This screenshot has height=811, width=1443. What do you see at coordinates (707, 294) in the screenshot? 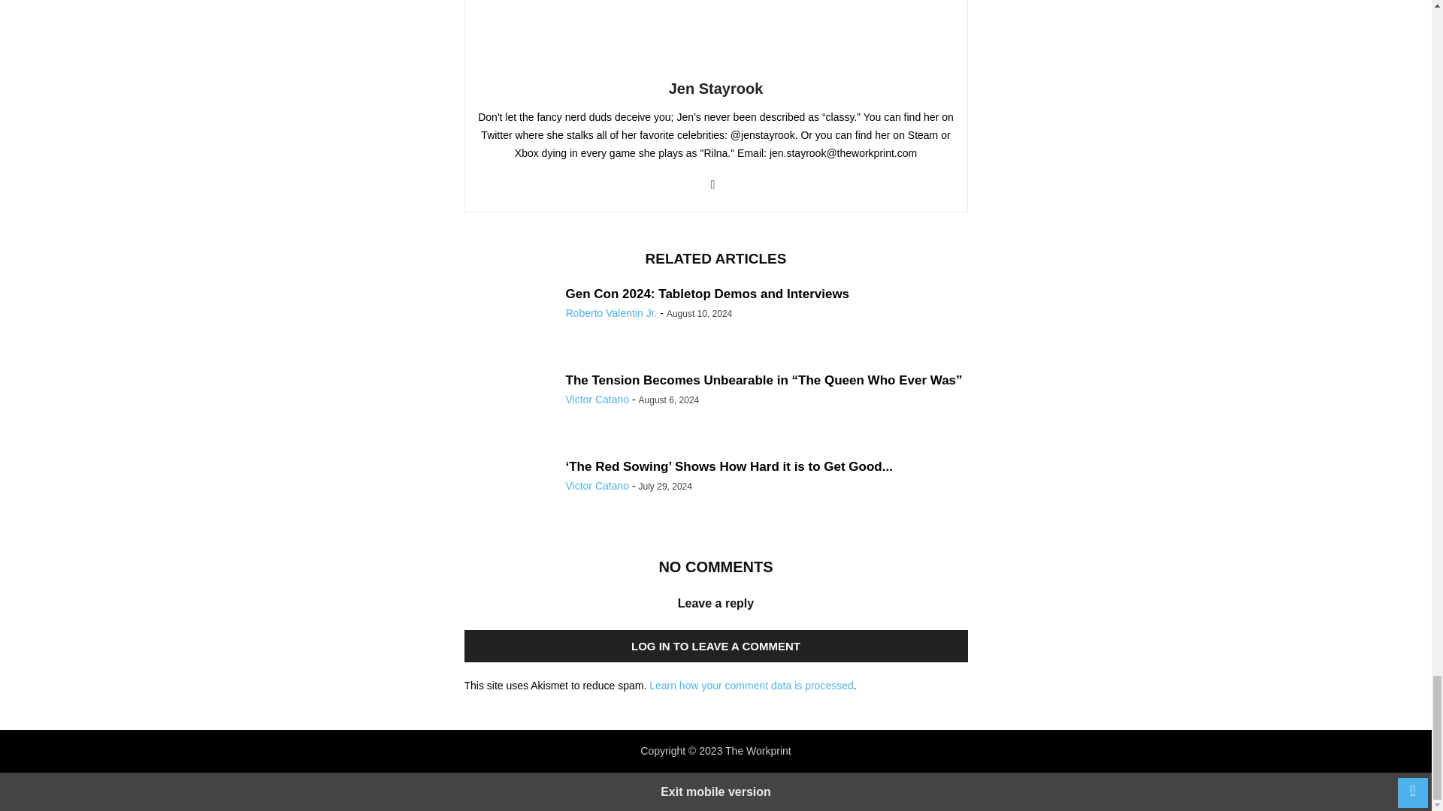
I see `Gen Con 2024: Tabletop Demos and Interviews` at bounding box center [707, 294].